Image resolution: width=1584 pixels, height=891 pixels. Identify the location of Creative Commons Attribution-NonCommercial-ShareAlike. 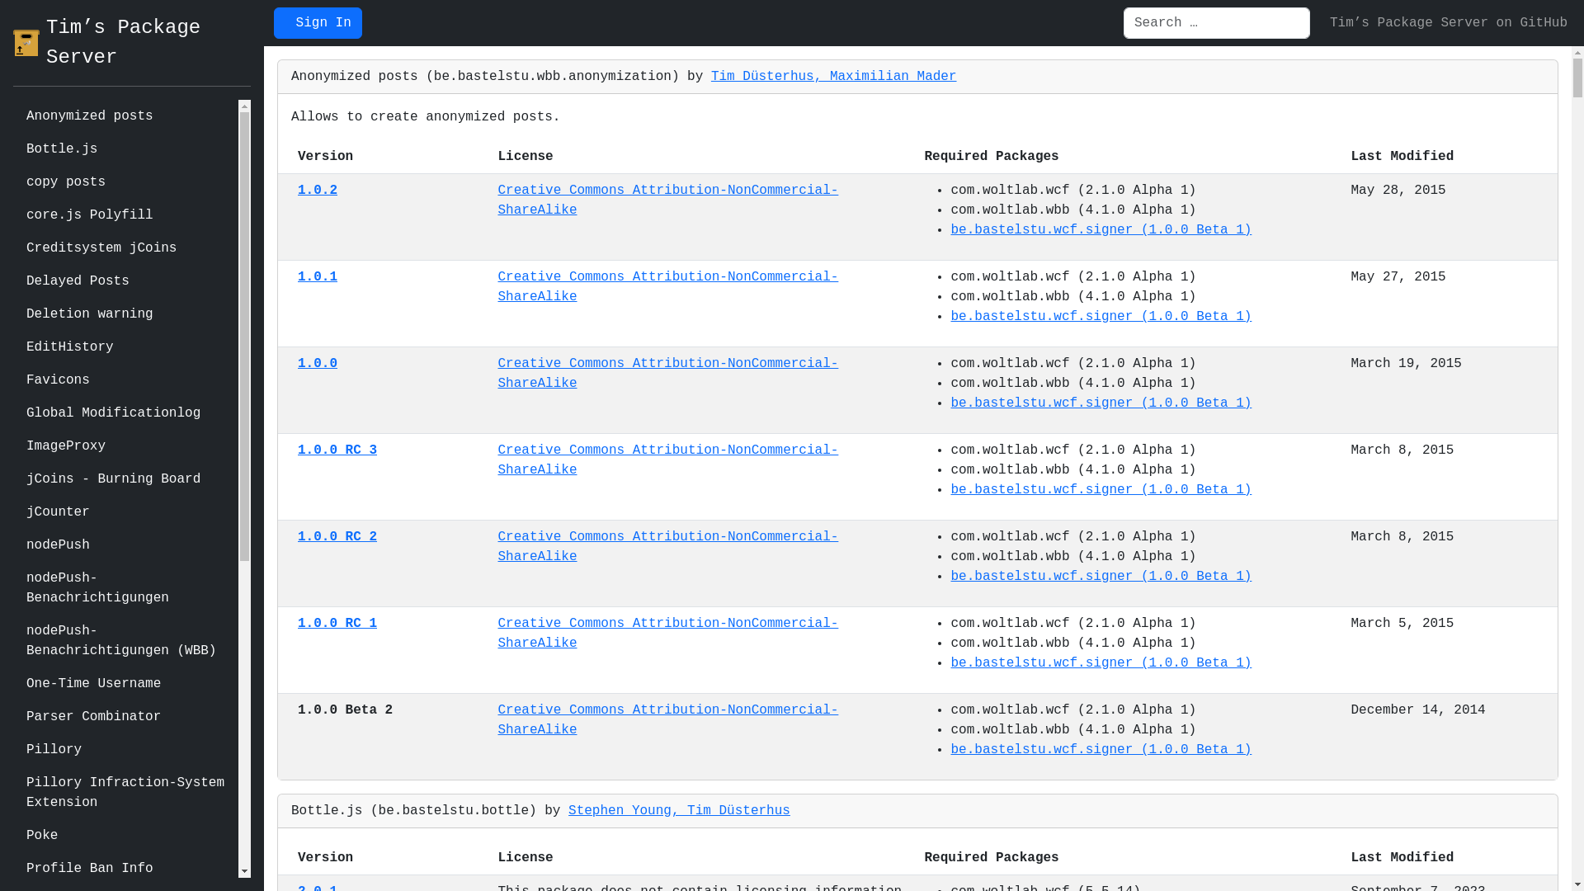
(668, 634).